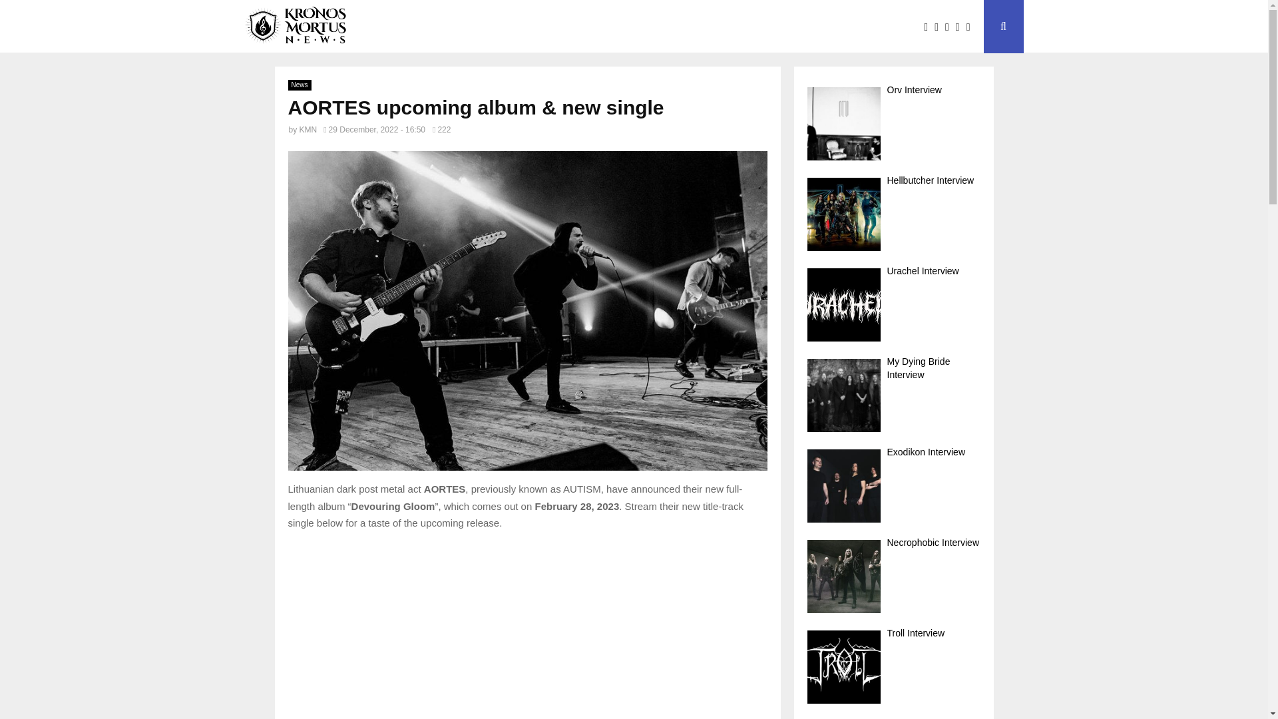  What do you see at coordinates (893, 214) in the screenshot?
I see `Hellbutcher Interview` at bounding box center [893, 214].